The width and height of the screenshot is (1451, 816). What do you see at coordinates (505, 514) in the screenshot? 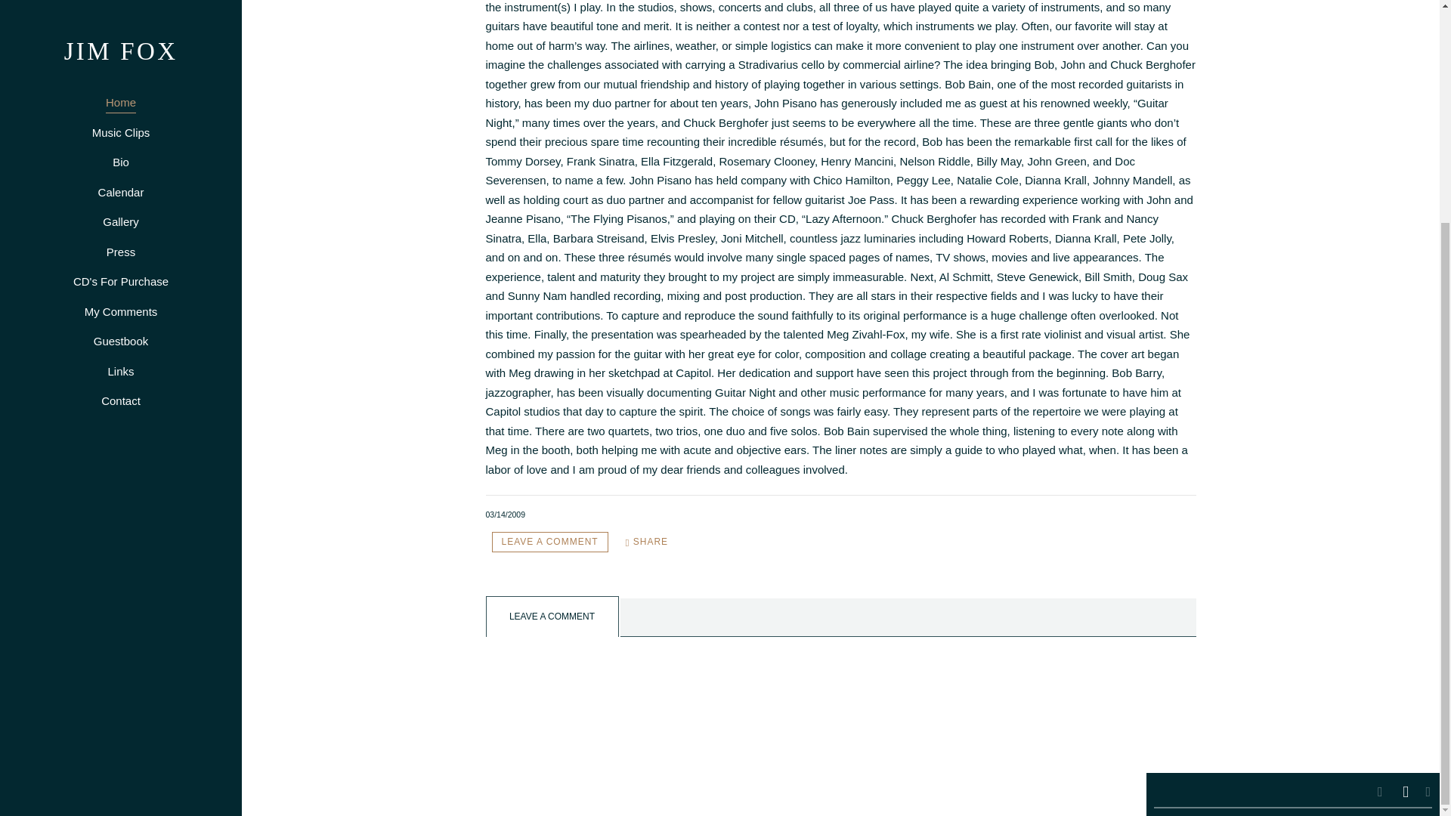
I see `March 14, 2009 17:00` at bounding box center [505, 514].